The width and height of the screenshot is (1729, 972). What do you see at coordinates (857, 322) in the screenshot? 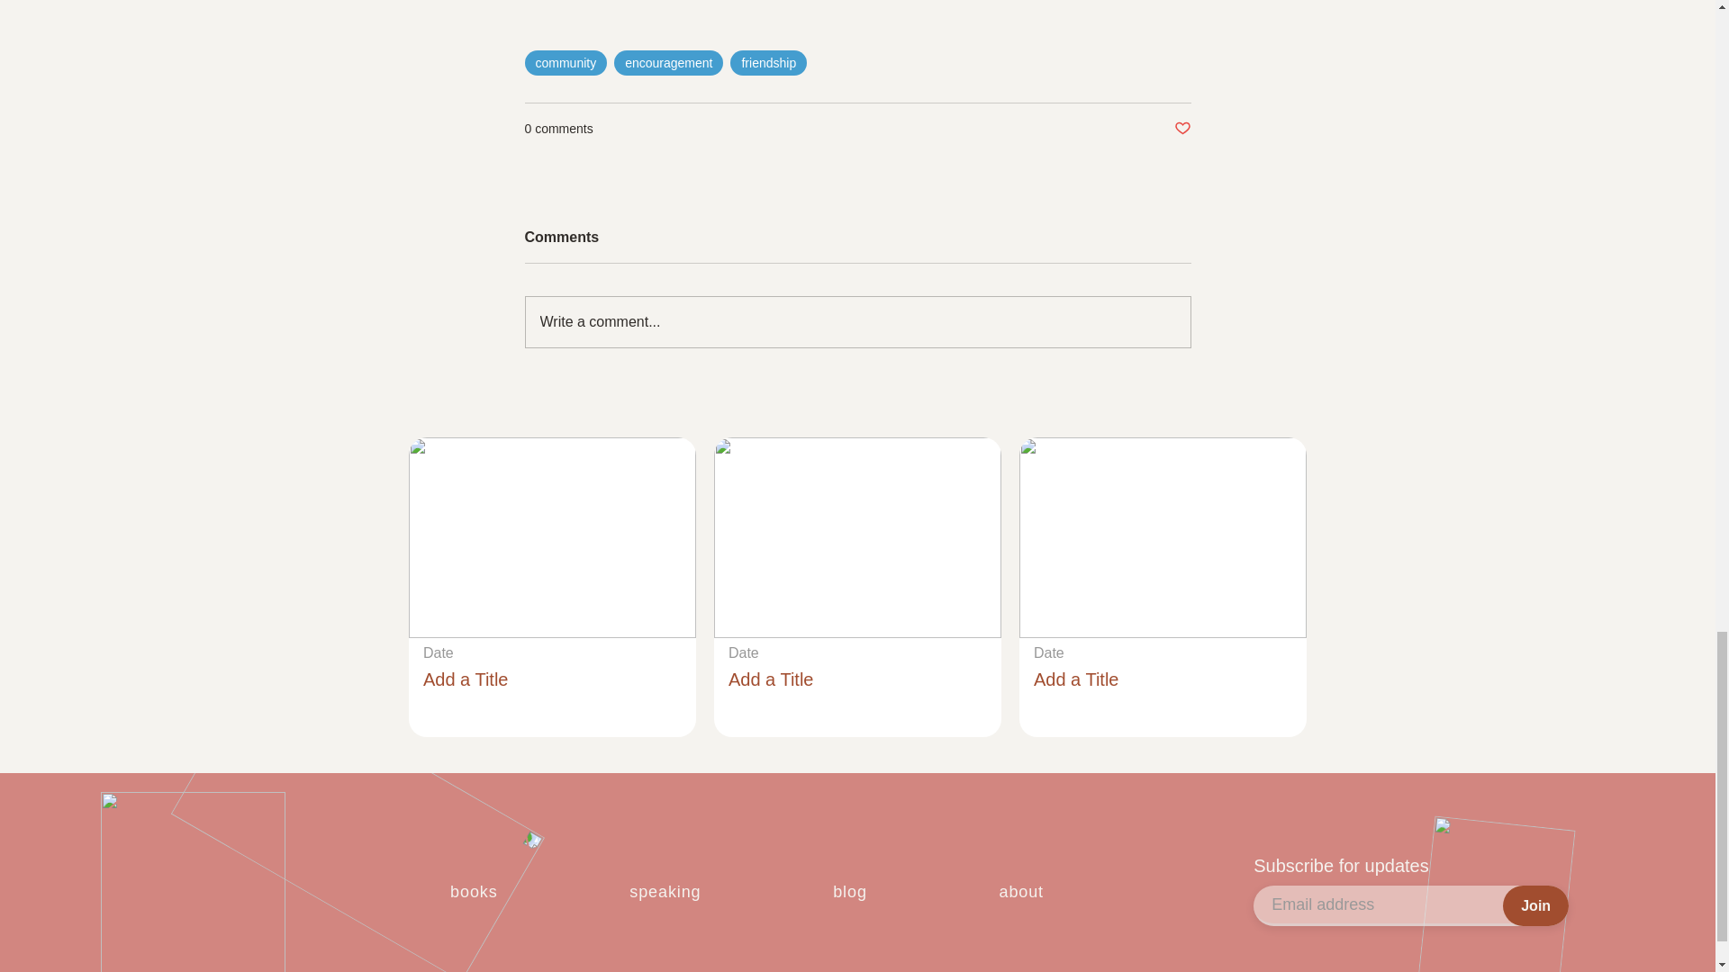
I see `Write a comment...` at bounding box center [857, 322].